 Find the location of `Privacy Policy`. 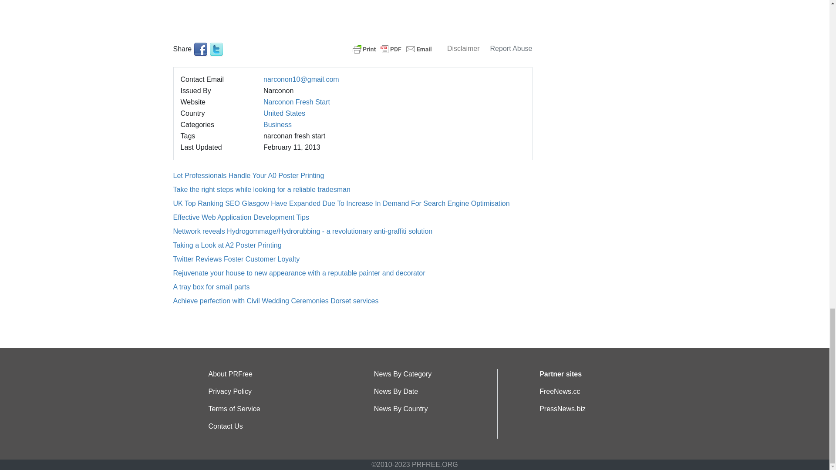

Privacy Policy is located at coordinates (230, 392).